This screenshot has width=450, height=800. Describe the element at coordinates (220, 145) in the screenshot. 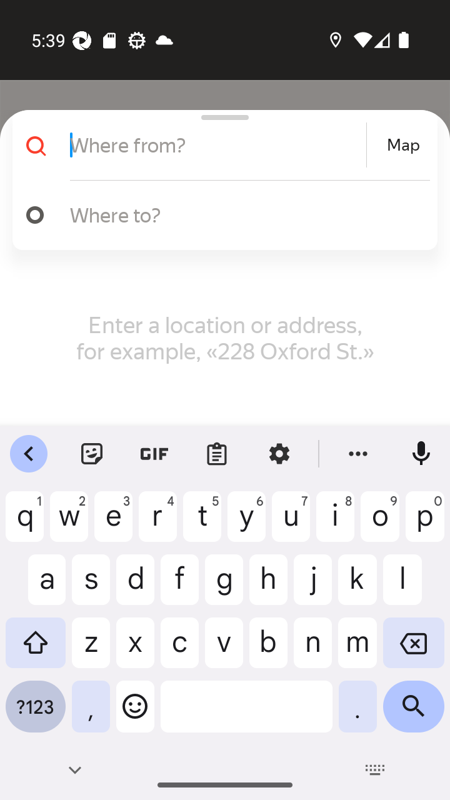

I see `Where from? Map Map` at that location.